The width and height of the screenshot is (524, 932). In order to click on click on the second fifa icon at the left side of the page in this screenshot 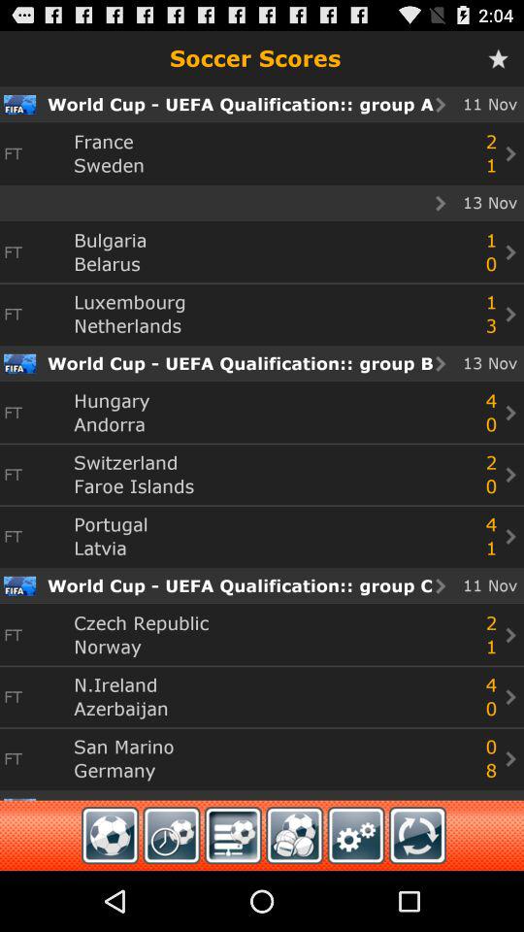, I will do `click(19, 363)`.